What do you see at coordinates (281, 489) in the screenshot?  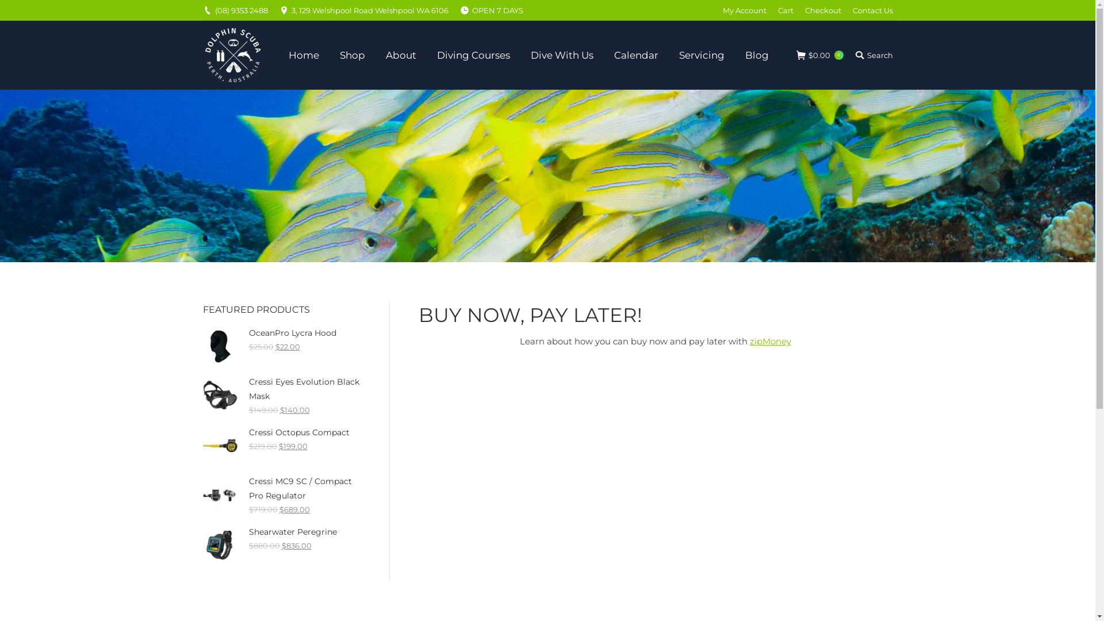 I see `Cressi MC9 SC / Compact Pro Regulator` at bounding box center [281, 489].